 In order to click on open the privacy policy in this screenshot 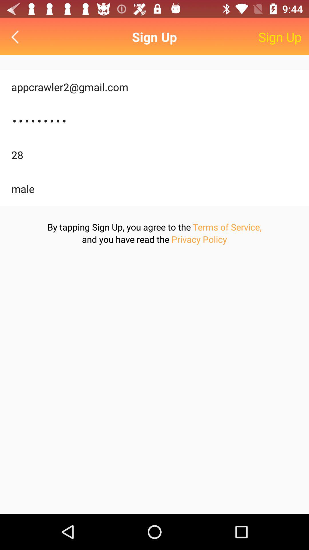, I will do `click(199, 239)`.